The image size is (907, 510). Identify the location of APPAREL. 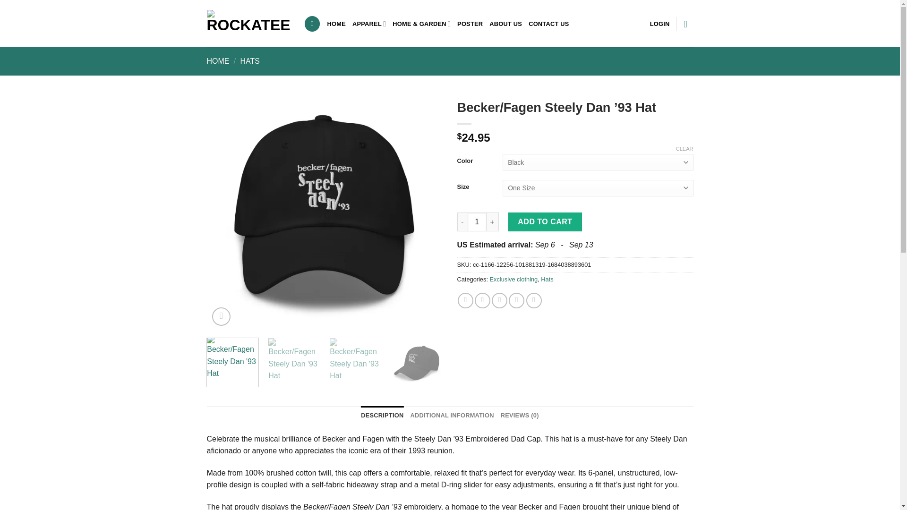
(369, 24).